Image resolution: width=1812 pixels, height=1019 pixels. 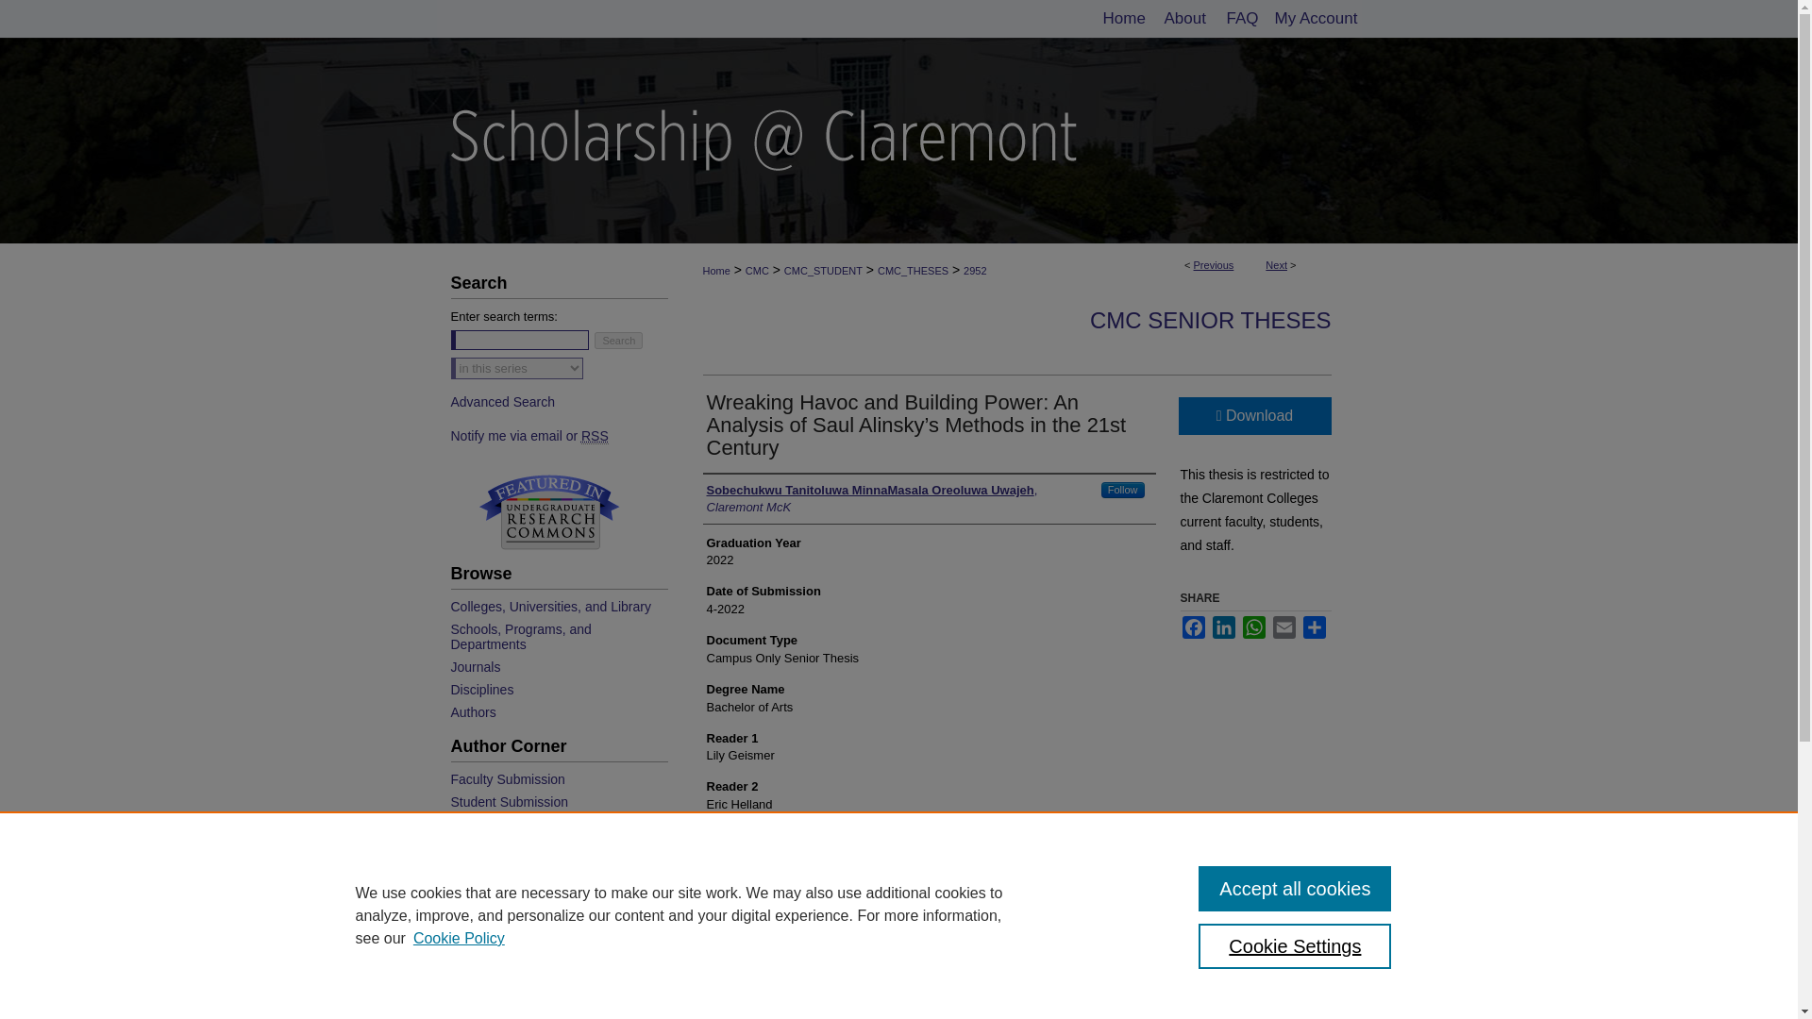 I want to click on Email, so click(x=1283, y=627).